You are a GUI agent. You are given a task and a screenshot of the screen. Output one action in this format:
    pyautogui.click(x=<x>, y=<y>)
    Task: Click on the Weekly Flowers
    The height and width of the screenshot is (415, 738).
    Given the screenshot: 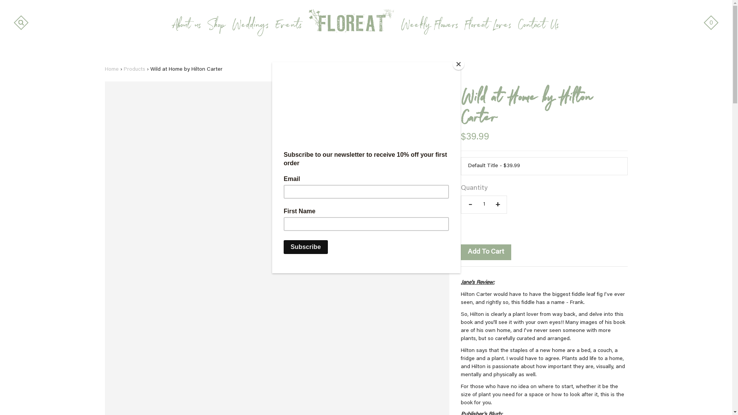 What is the action you would take?
    pyautogui.click(x=430, y=27)
    